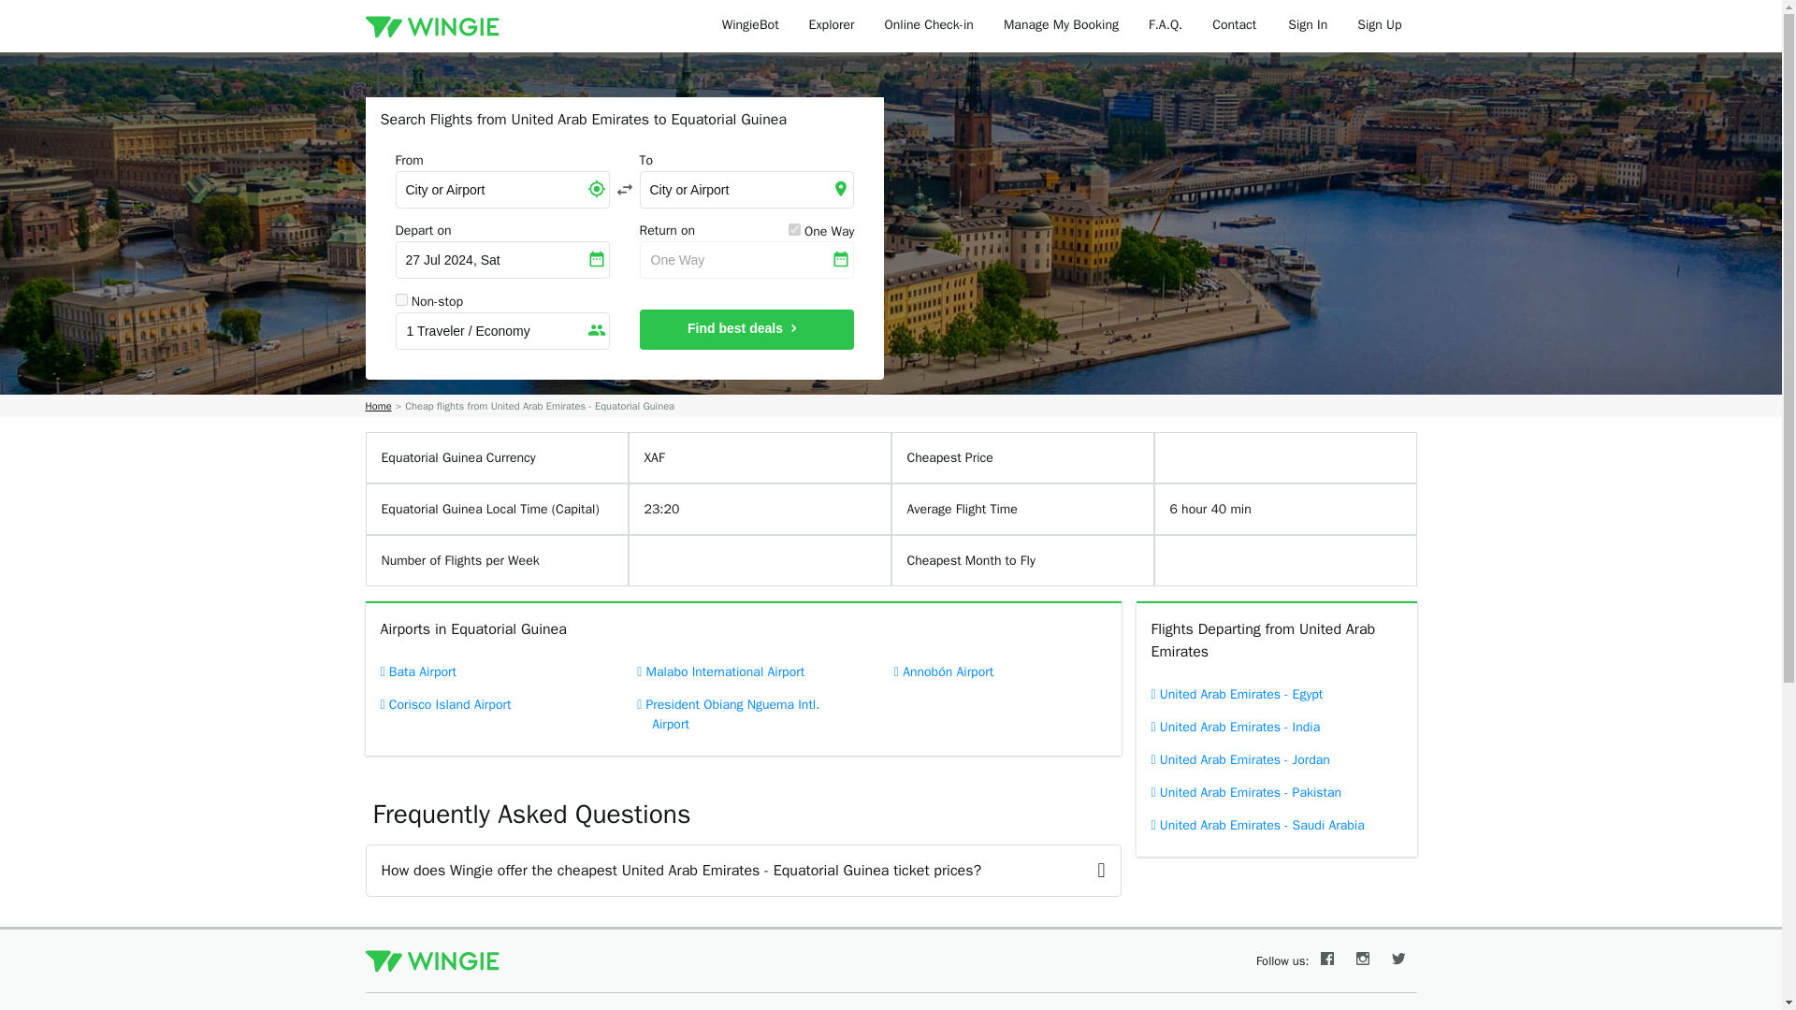 This screenshot has height=1010, width=1796. What do you see at coordinates (1363, 961) in the screenshot?
I see `Instagram` at bounding box center [1363, 961].